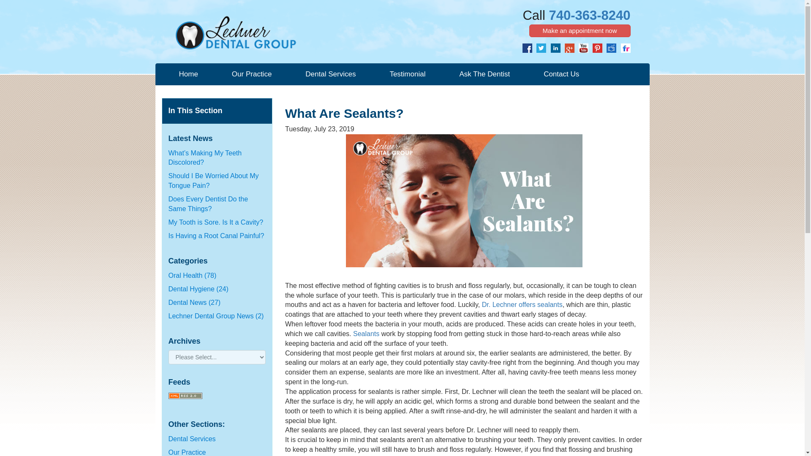 Image resolution: width=811 pixels, height=456 pixels. What do you see at coordinates (366, 334) in the screenshot?
I see `Sealants` at bounding box center [366, 334].